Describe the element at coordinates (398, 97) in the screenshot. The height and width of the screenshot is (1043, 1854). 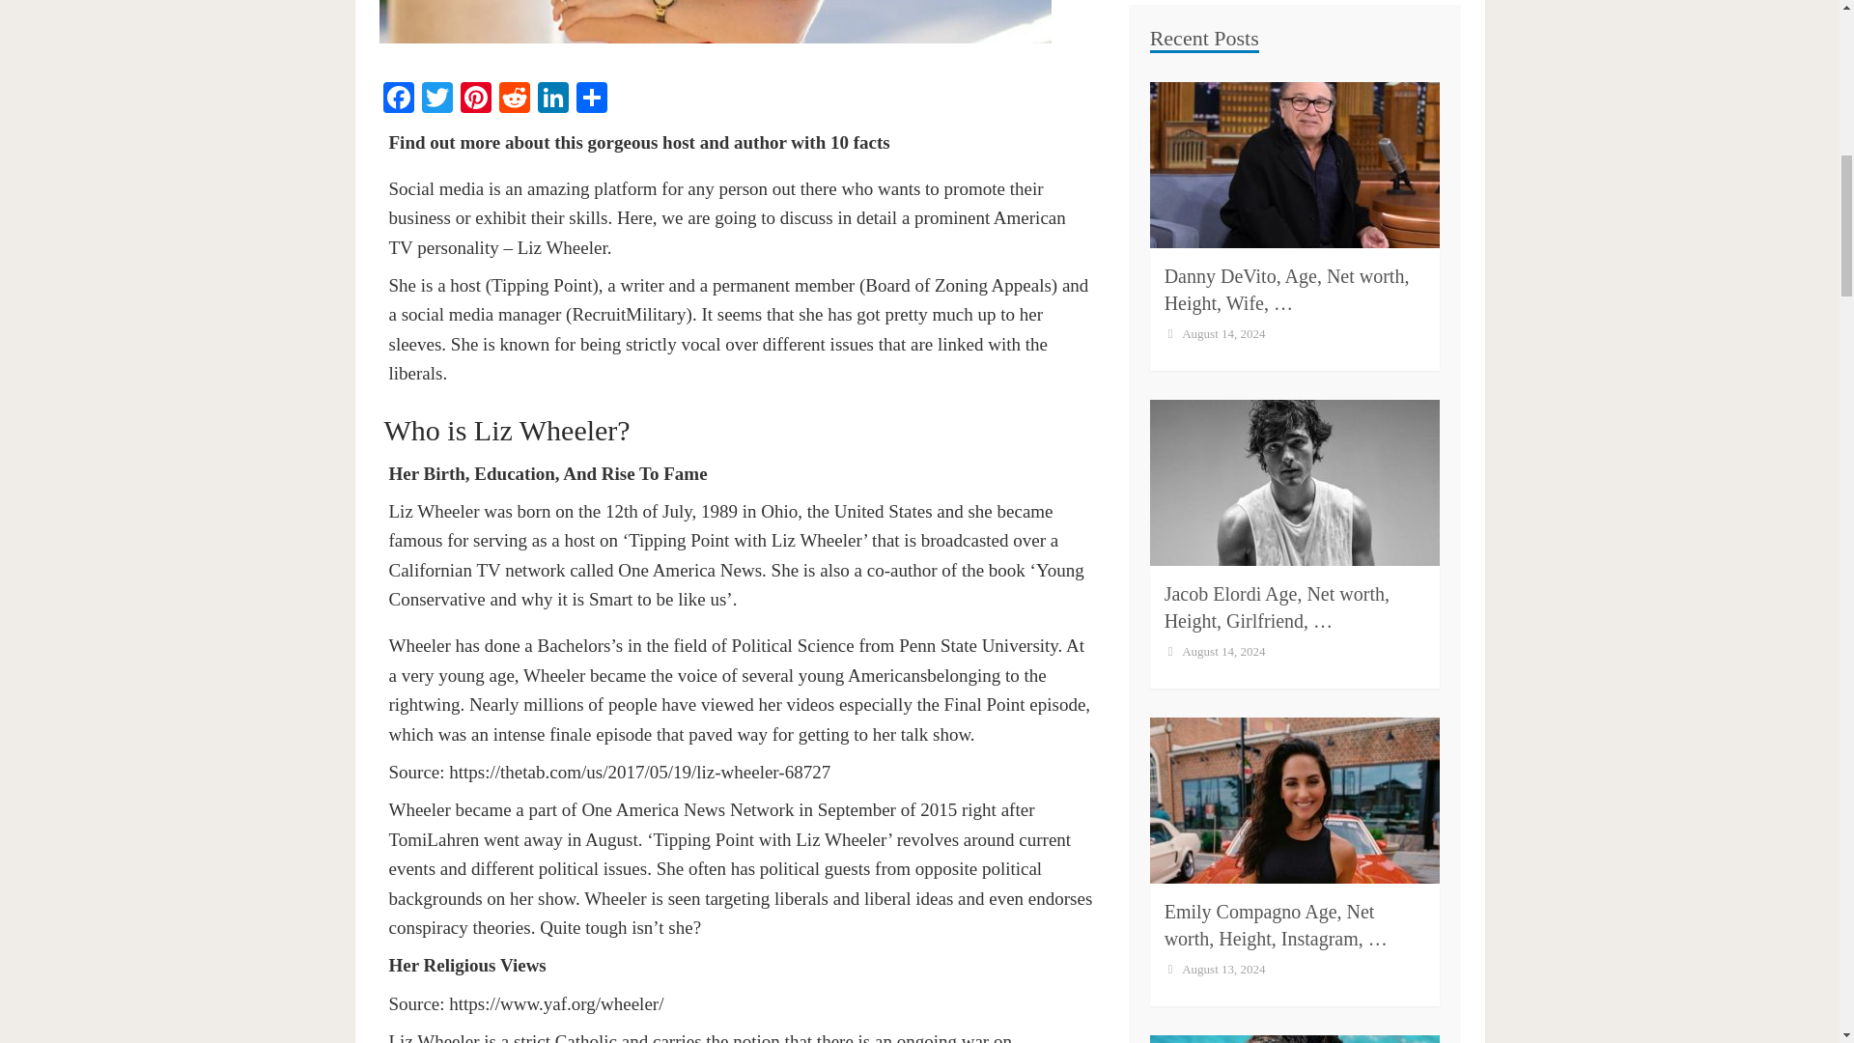
I see `Facebook` at that location.